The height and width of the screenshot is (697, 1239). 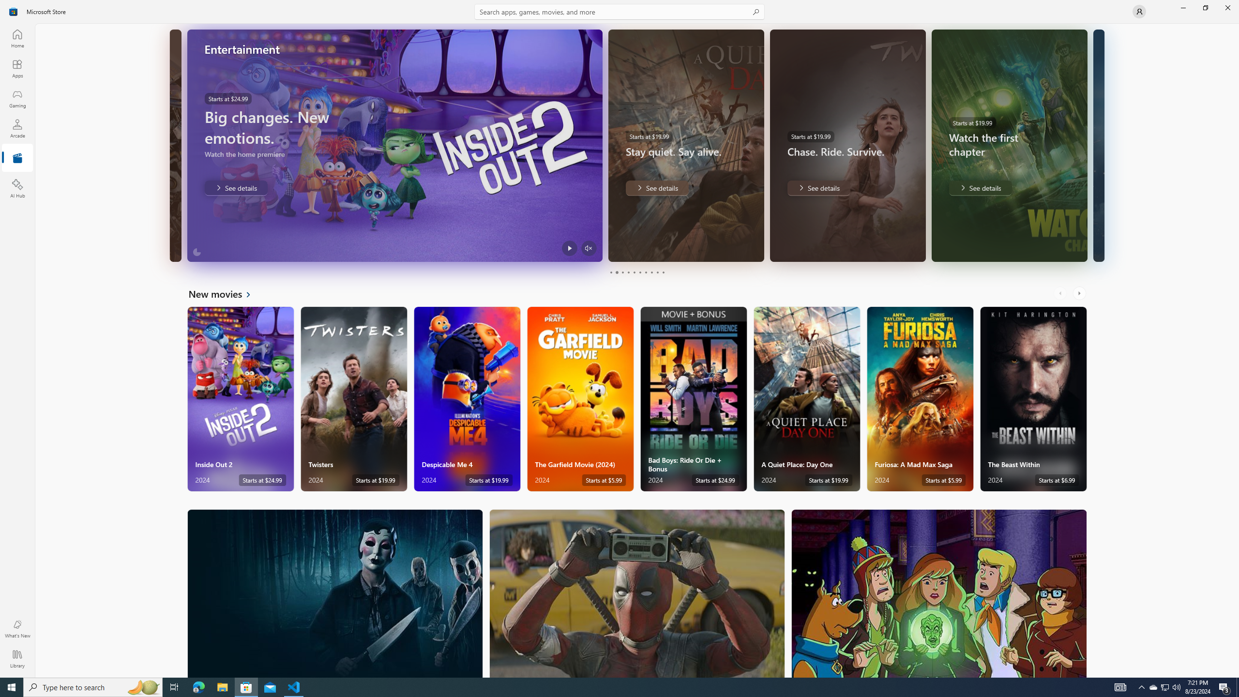 I want to click on See all  New movies, so click(x=226, y=293).